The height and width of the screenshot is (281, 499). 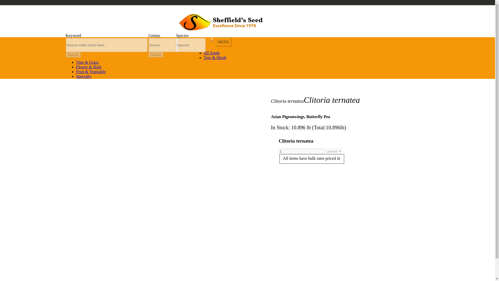 What do you see at coordinates (191, 45) in the screenshot?
I see `species` at bounding box center [191, 45].